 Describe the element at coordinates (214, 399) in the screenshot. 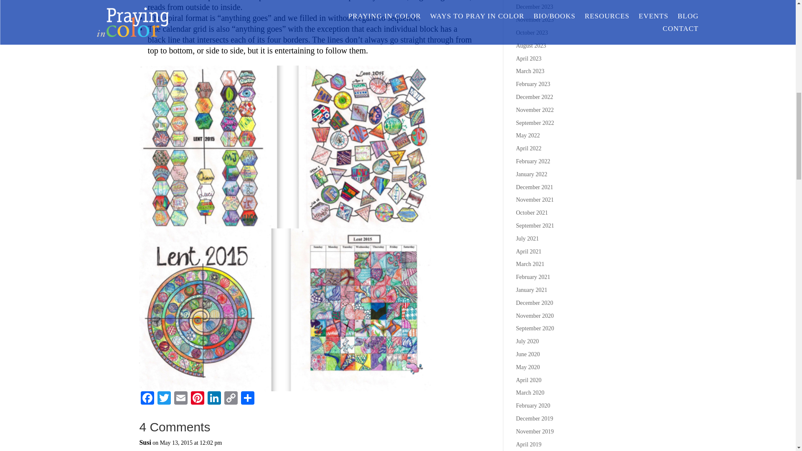

I see `LinkedIn` at that location.